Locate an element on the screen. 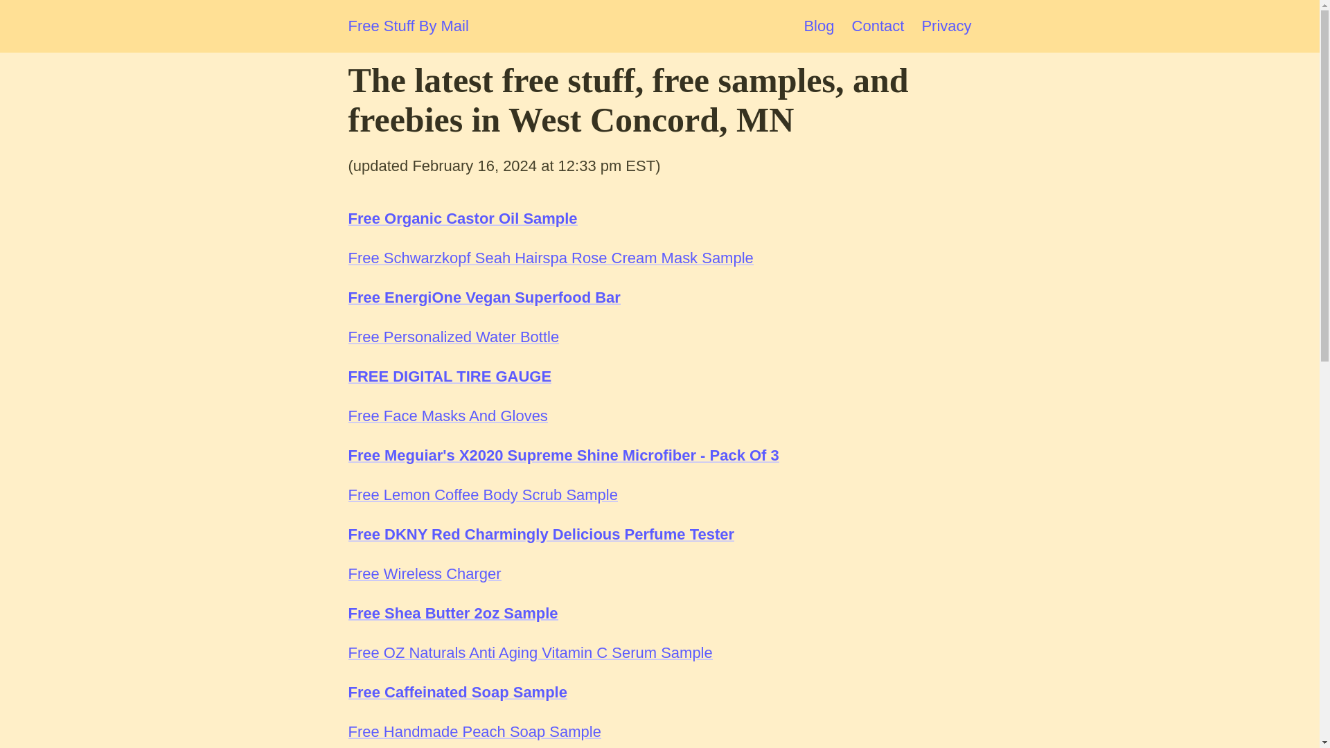 The width and height of the screenshot is (1330, 748). Free Face Masks And Gloves is located at coordinates (447, 416).